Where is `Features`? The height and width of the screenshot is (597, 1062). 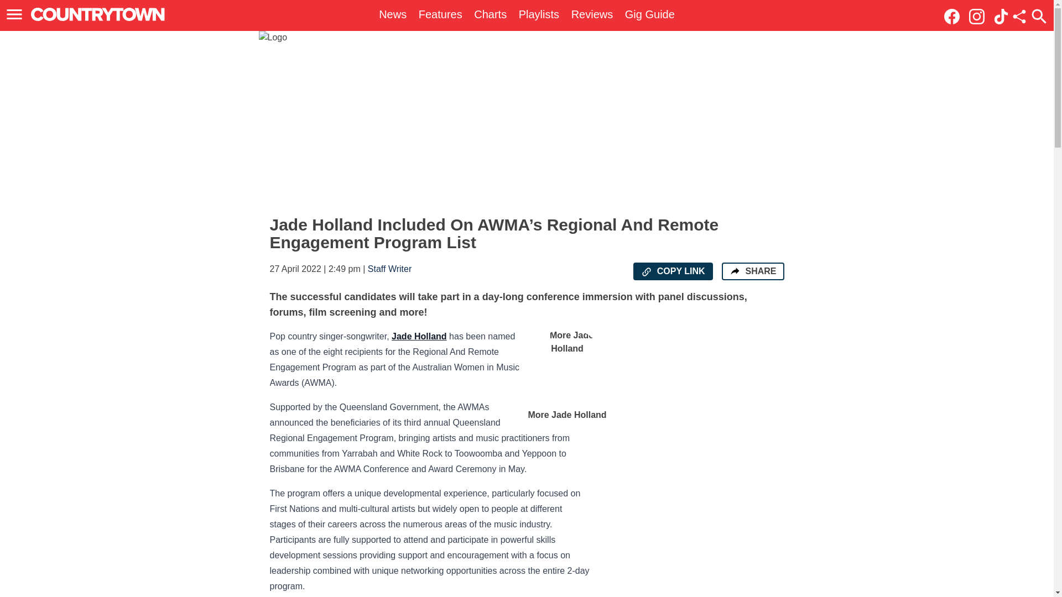 Features is located at coordinates (440, 14).